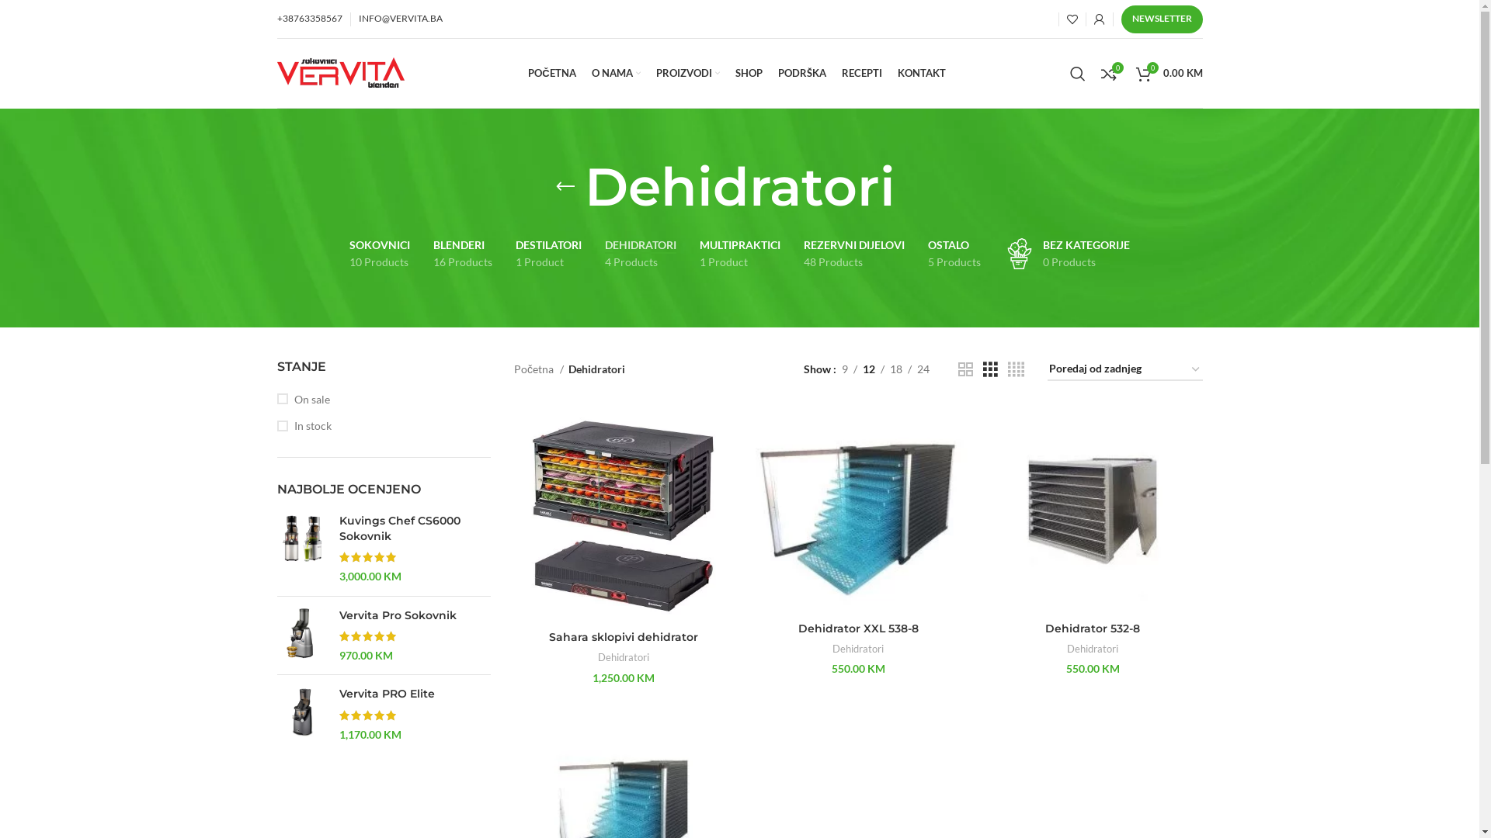  I want to click on BLENDERI
16 Products, so click(463, 255).